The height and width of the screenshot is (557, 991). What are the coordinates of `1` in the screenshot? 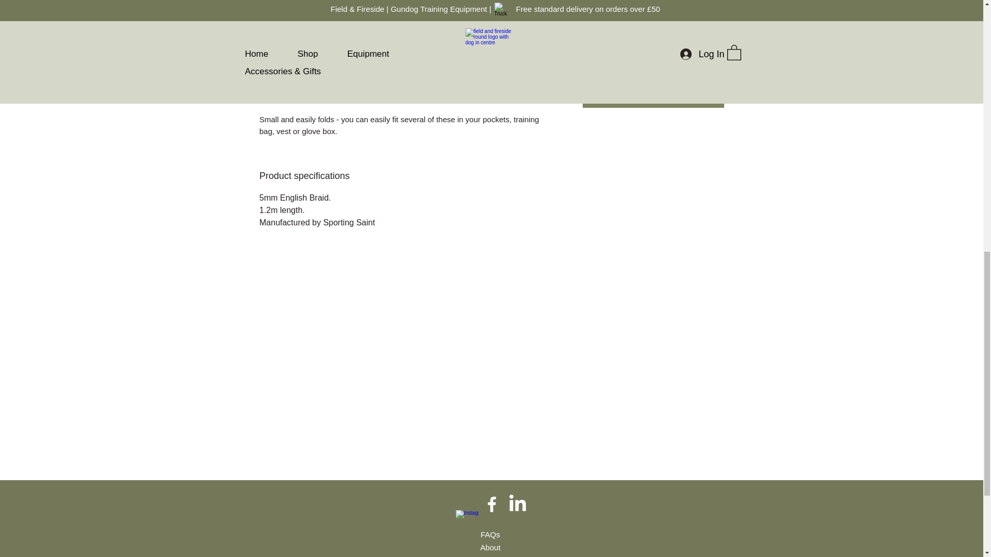 It's located at (608, 60).